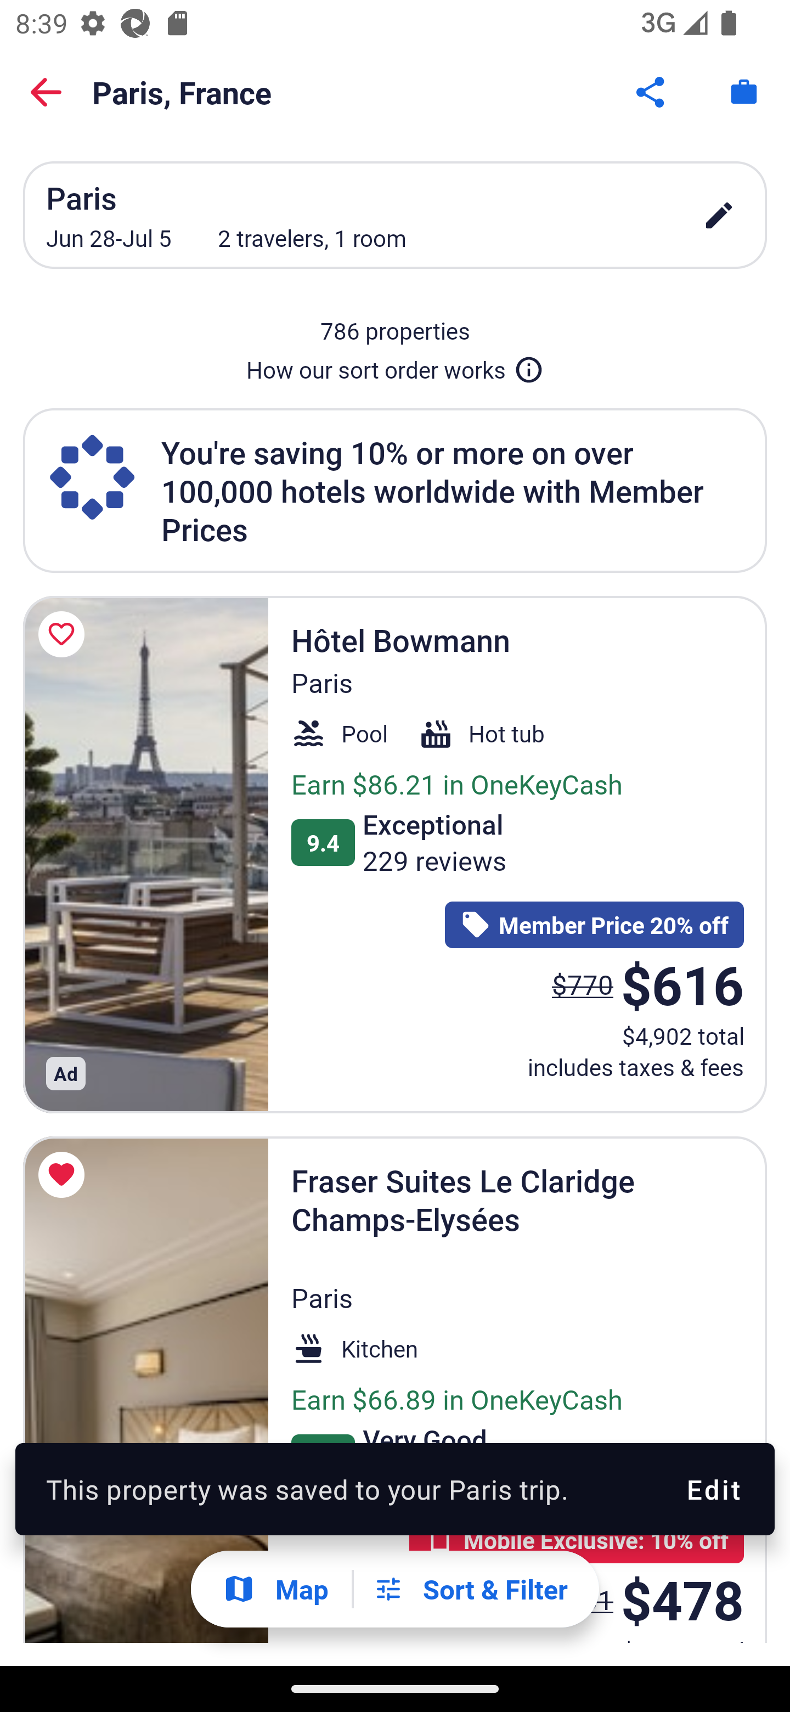 The height and width of the screenshot is (1712, 790). I want to click on Share Button, so click(652, 92).